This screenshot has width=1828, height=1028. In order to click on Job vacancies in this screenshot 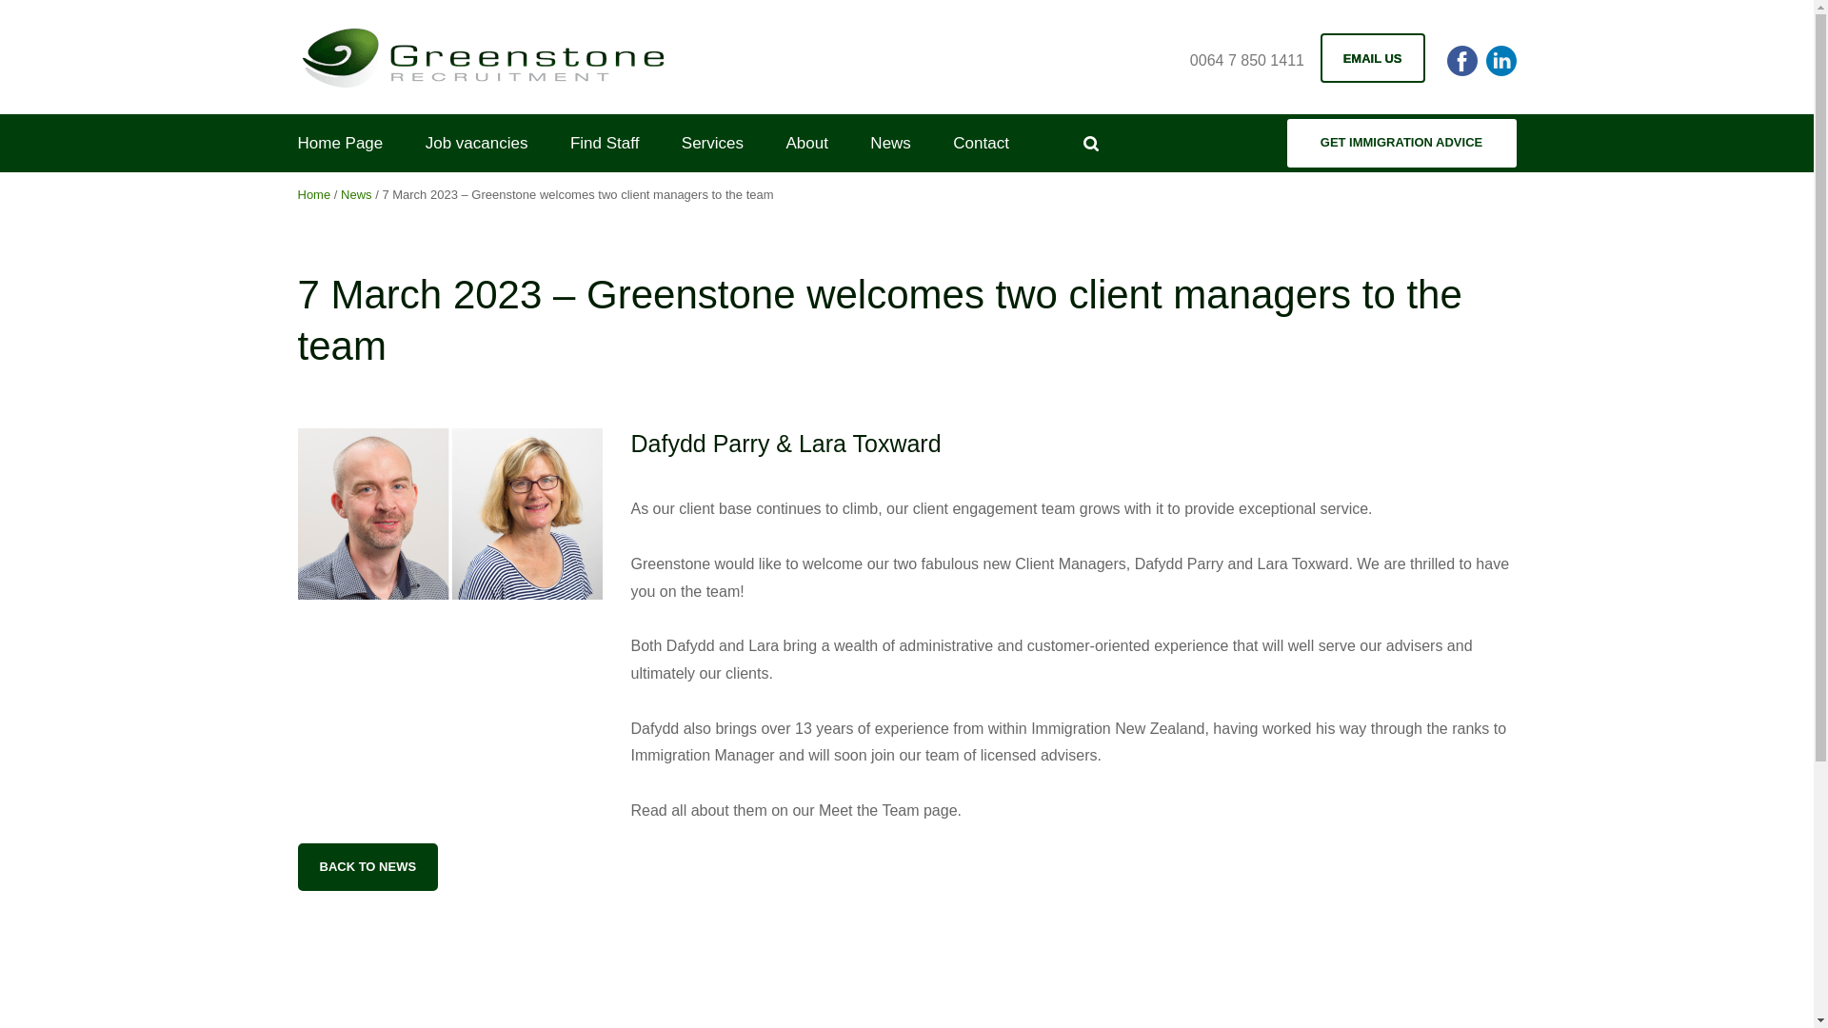, I will do `click(476, 143)`.